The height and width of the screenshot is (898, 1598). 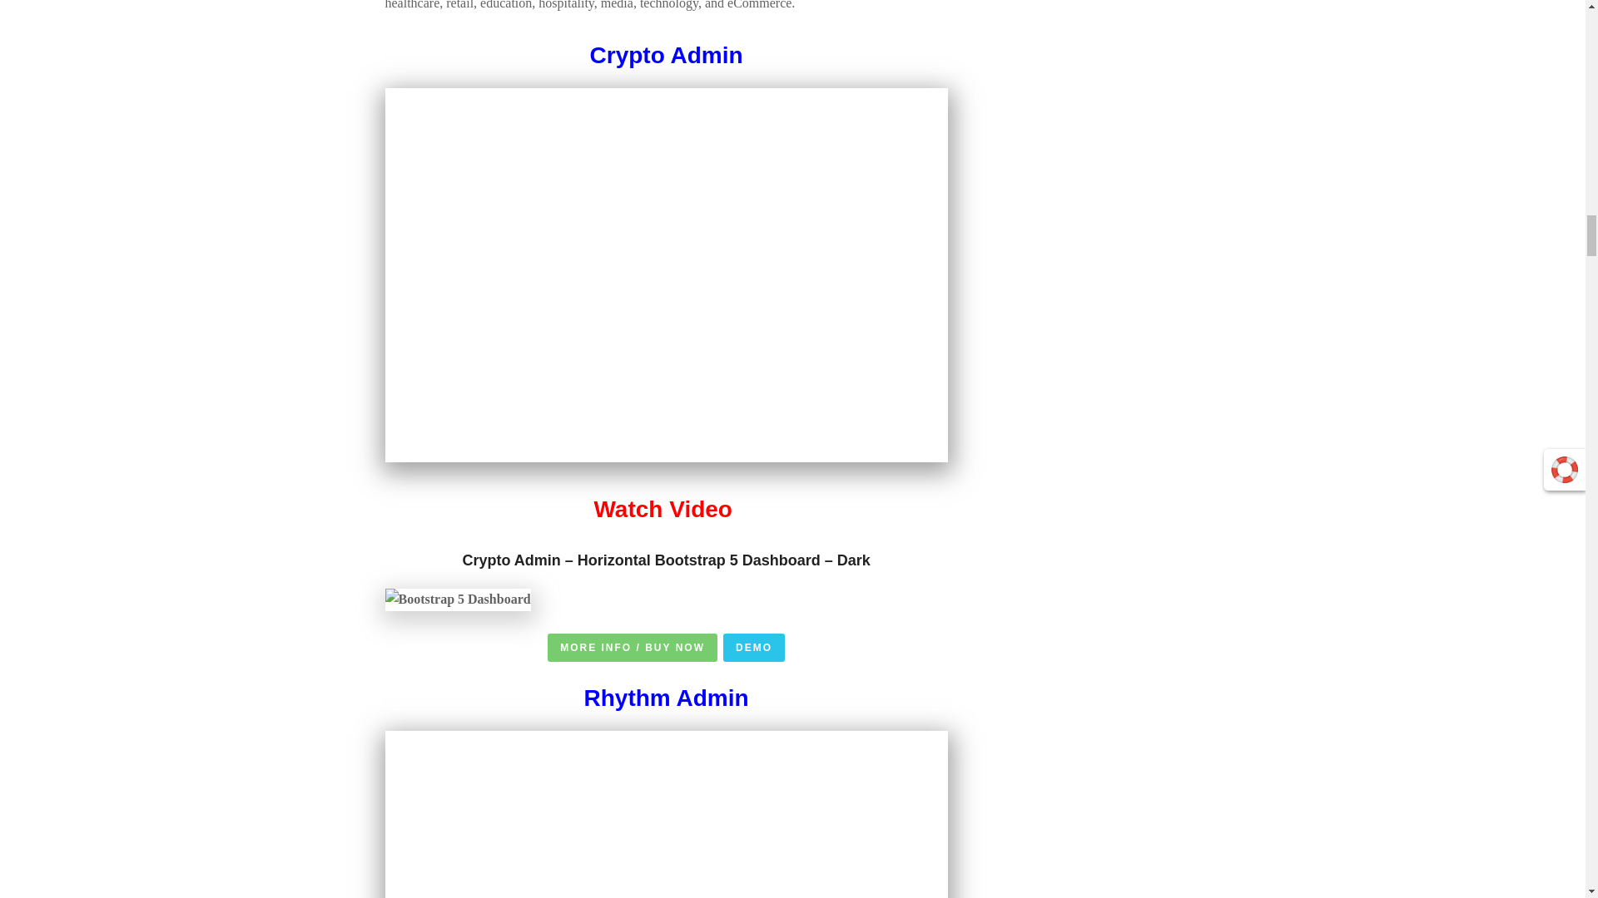 I want to click on DEMO, so click(x=754, y=647).